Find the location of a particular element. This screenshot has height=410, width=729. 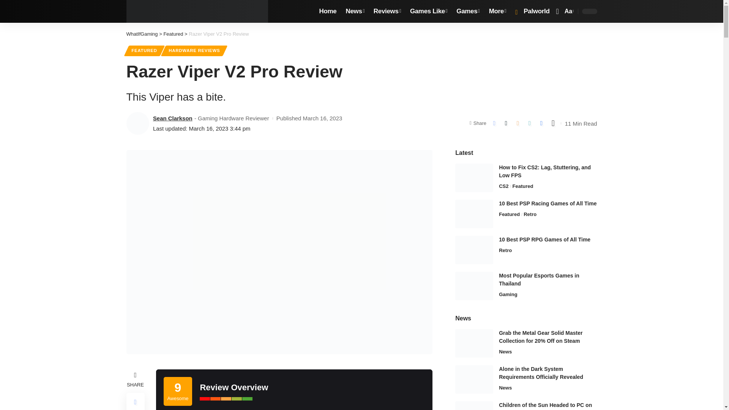

Reviews is located at coordinates (387, 11).